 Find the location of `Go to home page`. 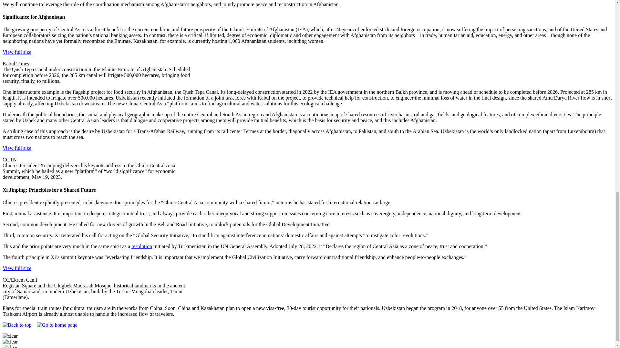

Go to home page is located at coordinates (57, 325).